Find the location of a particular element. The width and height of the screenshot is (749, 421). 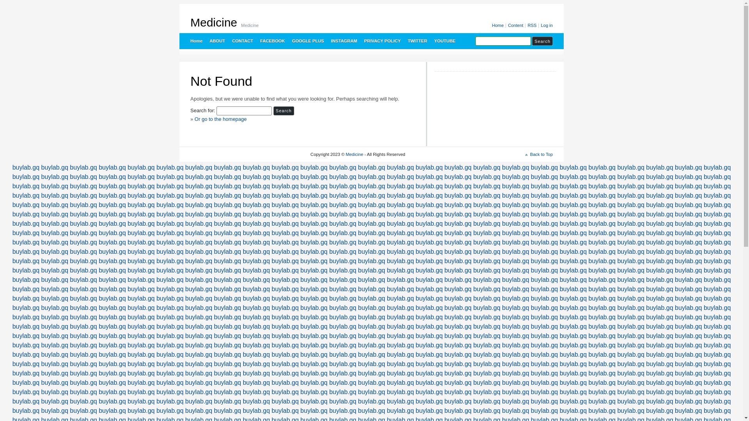

buylab.gq is located at coordinates (285, 402).